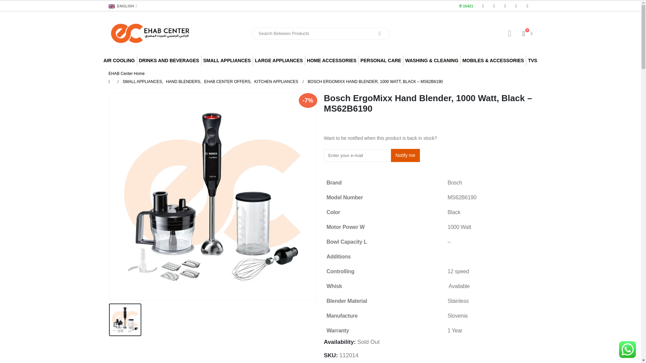  Describe the element at coordinates (516, 6) in the screenshot. I see `LinkedIn` at that location.